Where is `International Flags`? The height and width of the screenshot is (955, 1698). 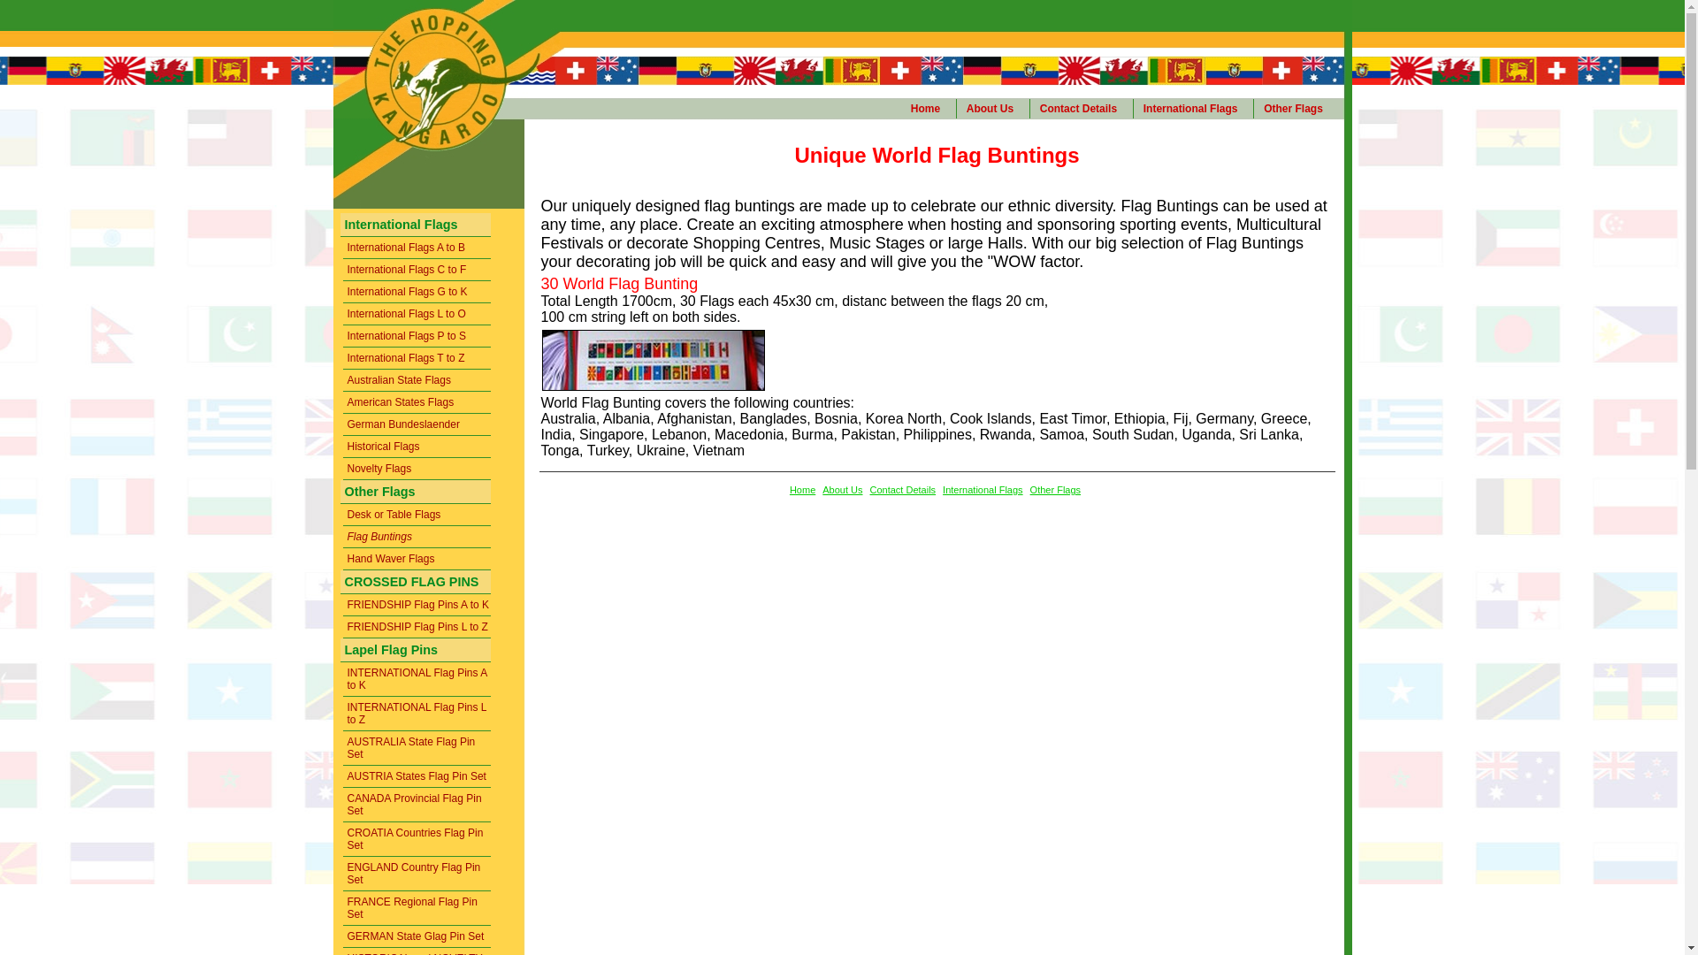 International Flags is located at coordinates (983, 490).